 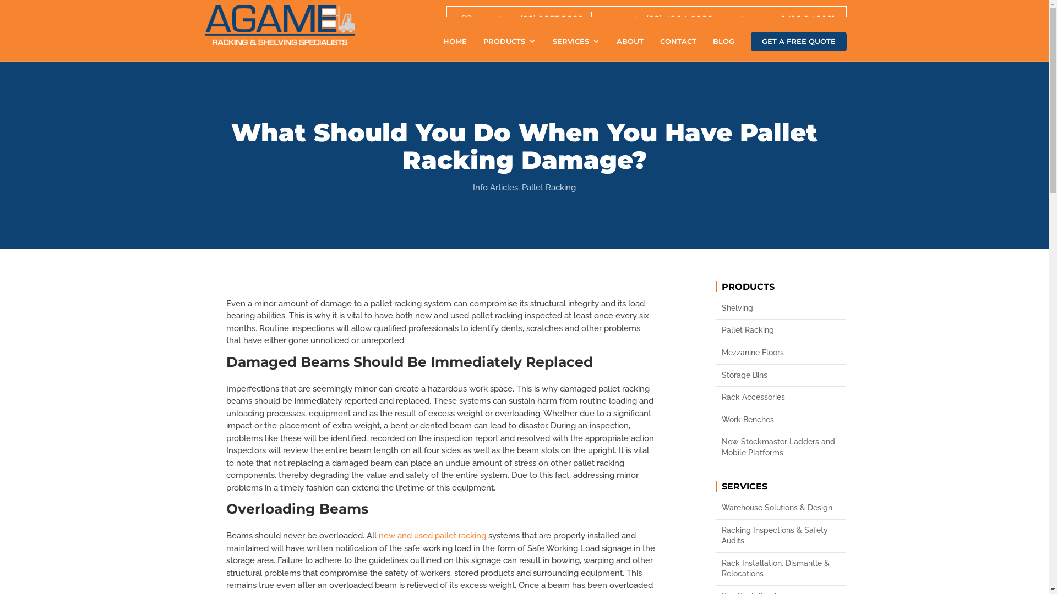 What do you see at coordinates (799, 42) in the screenshot?
I see `GET A FREE QUOTE` at bounding box center [799, 42].